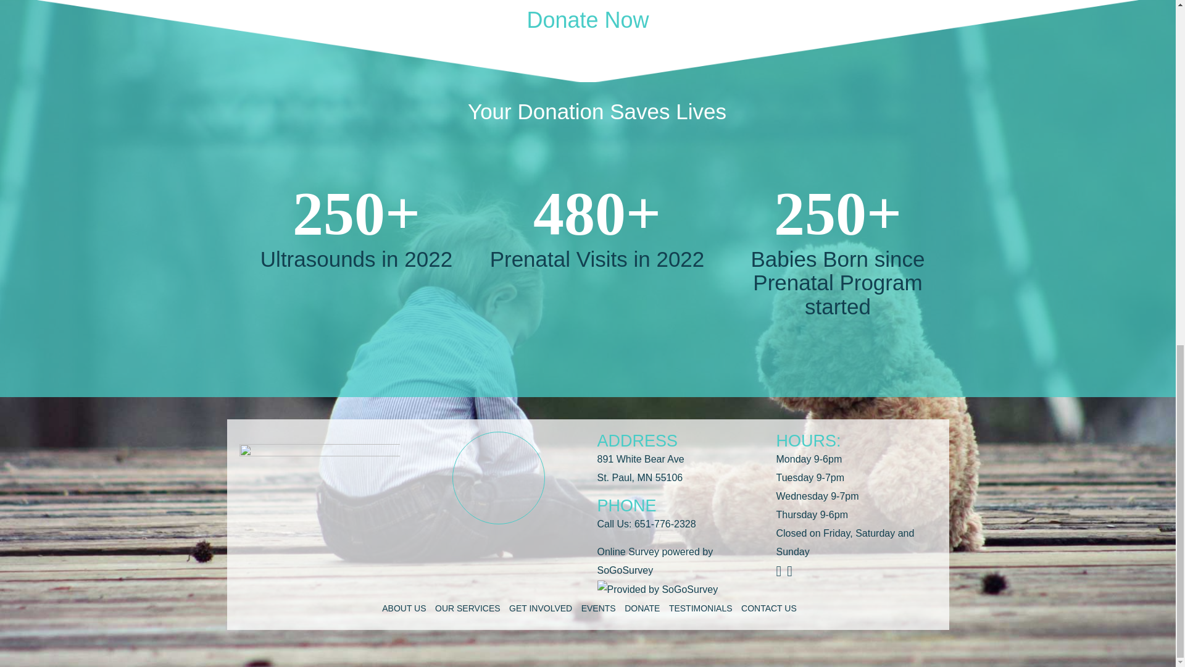 This screenshot has width=1185, height=667. What do you see at coordinates (642, 608) in the screenshot?
I see `DONATE` at bounding box center [642, 608].